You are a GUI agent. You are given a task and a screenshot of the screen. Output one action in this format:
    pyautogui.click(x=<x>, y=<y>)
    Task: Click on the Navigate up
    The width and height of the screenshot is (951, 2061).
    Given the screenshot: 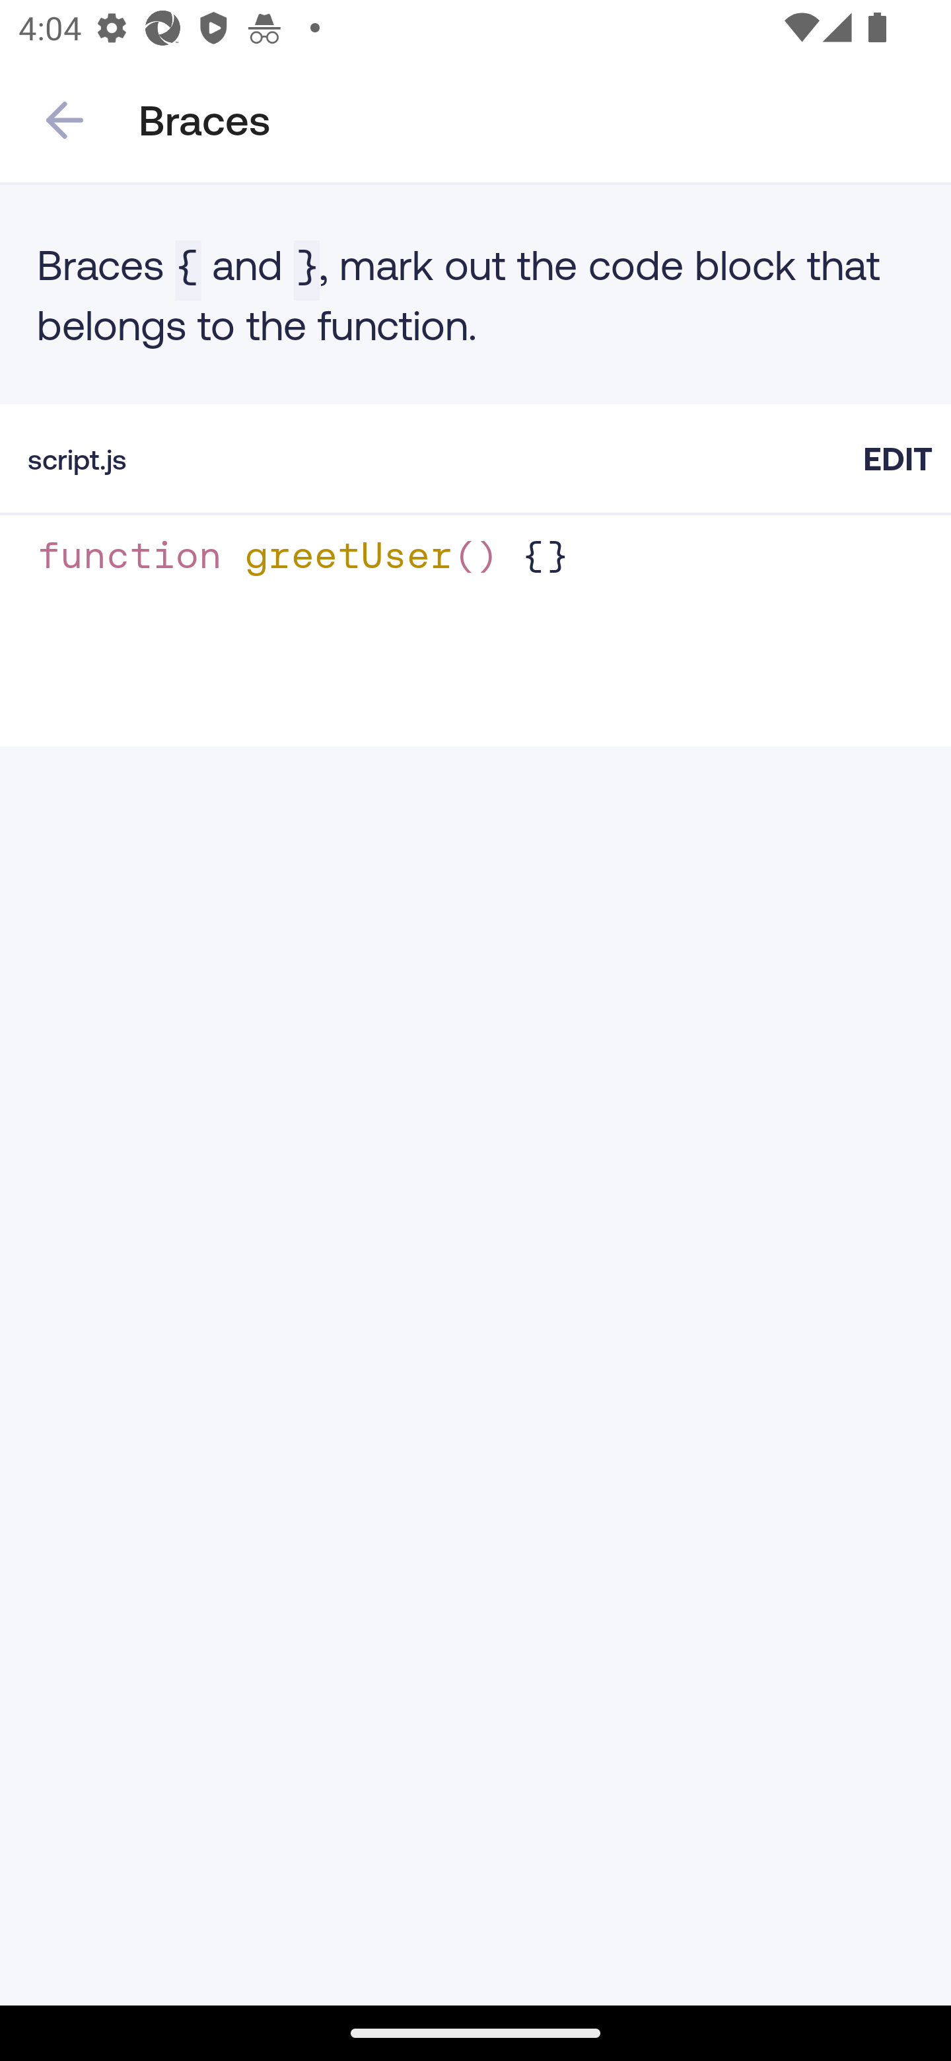 What is the action you would take?
    pyautogui.click(x=65, y=120)
    